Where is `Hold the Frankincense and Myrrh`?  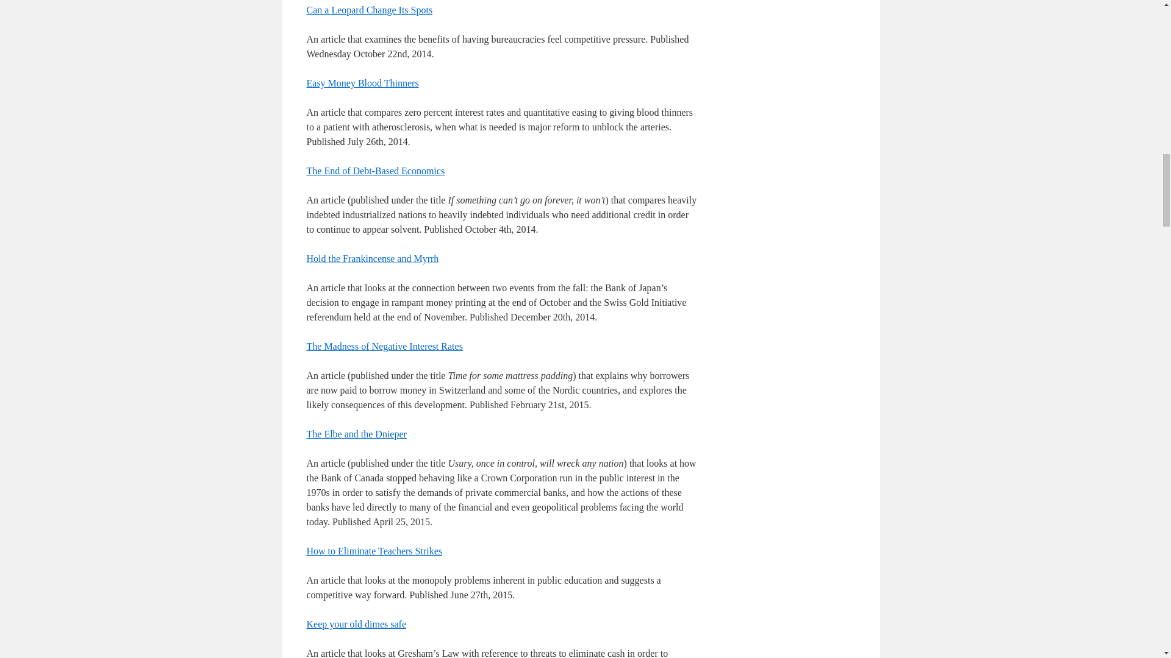 Hold the Frankincense and Myrrh is located at coordinates (372, 258).